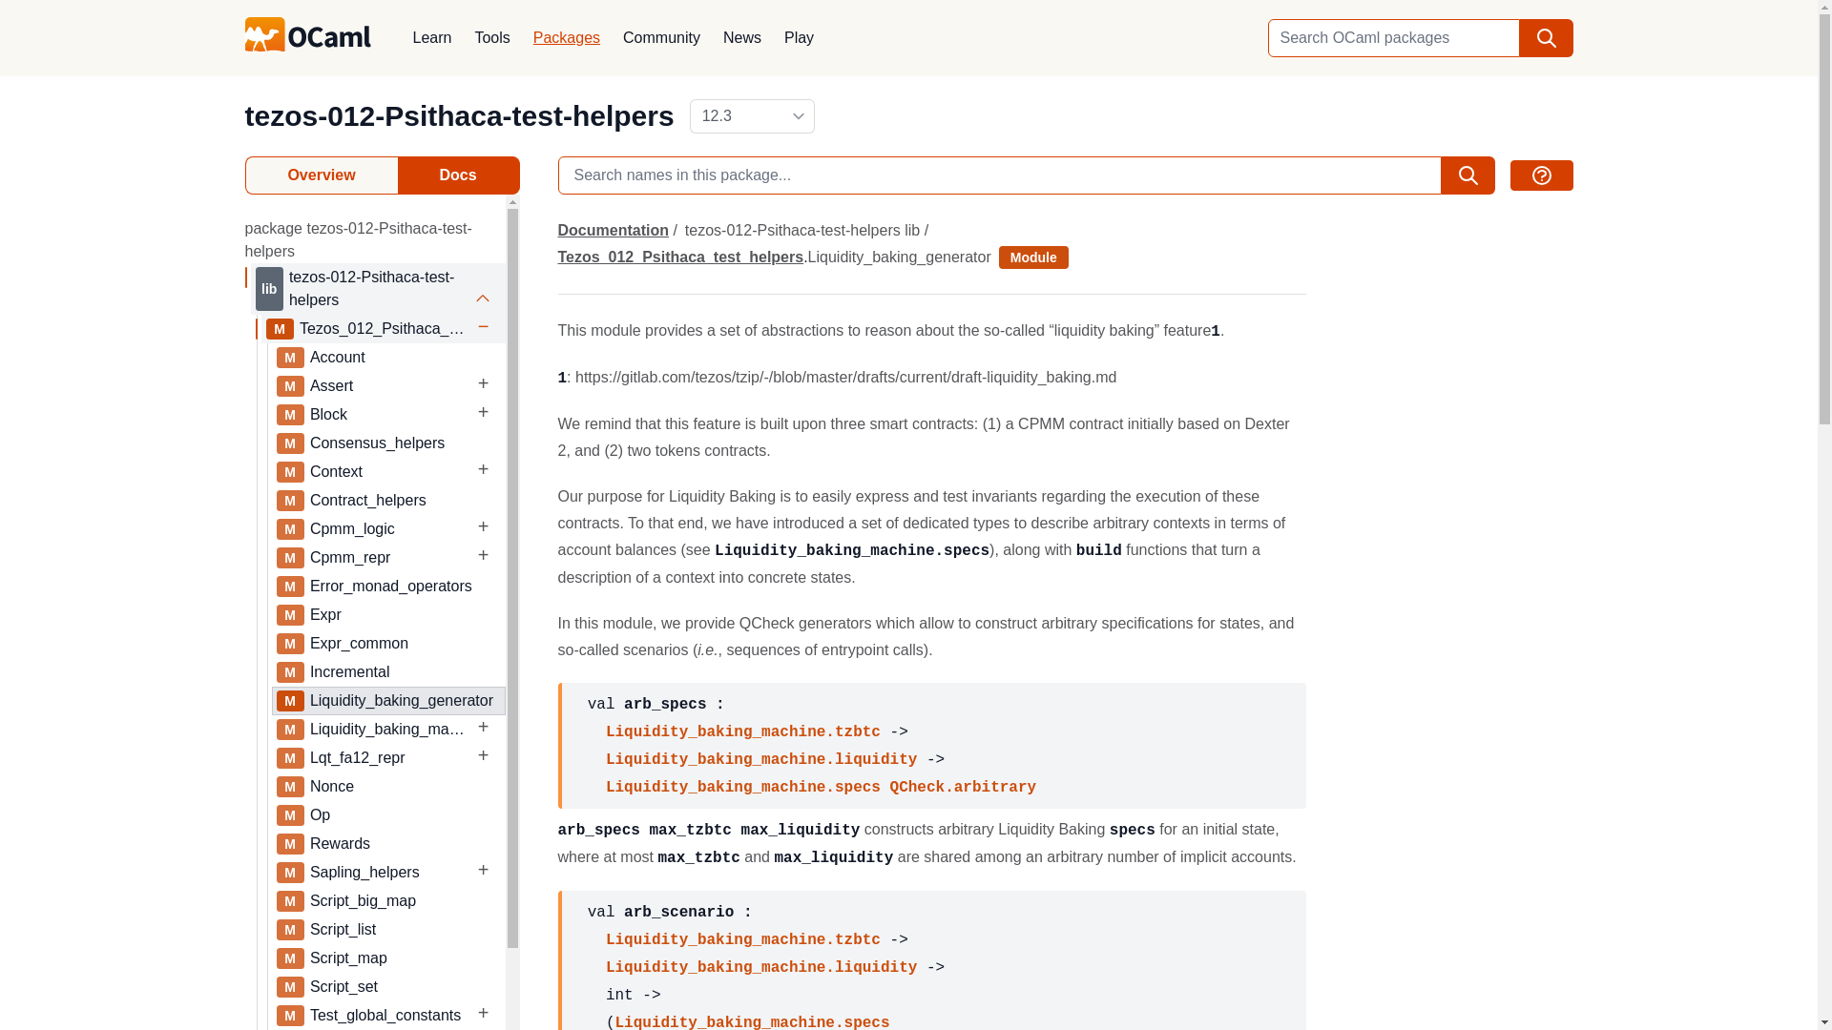 This screenshot has height=1030, width=1832. Describe the element at coordinates (321, 175) in the screenshot. I see `Overview` at that location.